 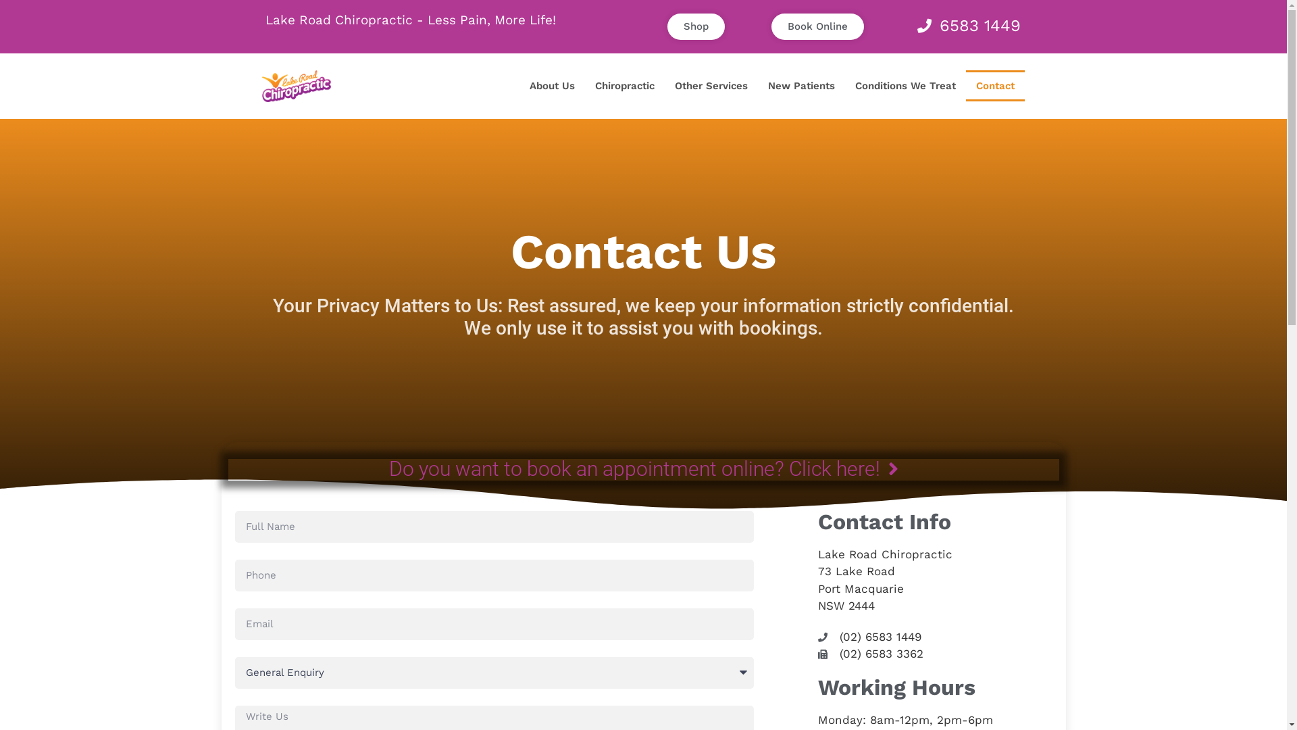 I want to click on New Patients, so click(x=801, y=86).